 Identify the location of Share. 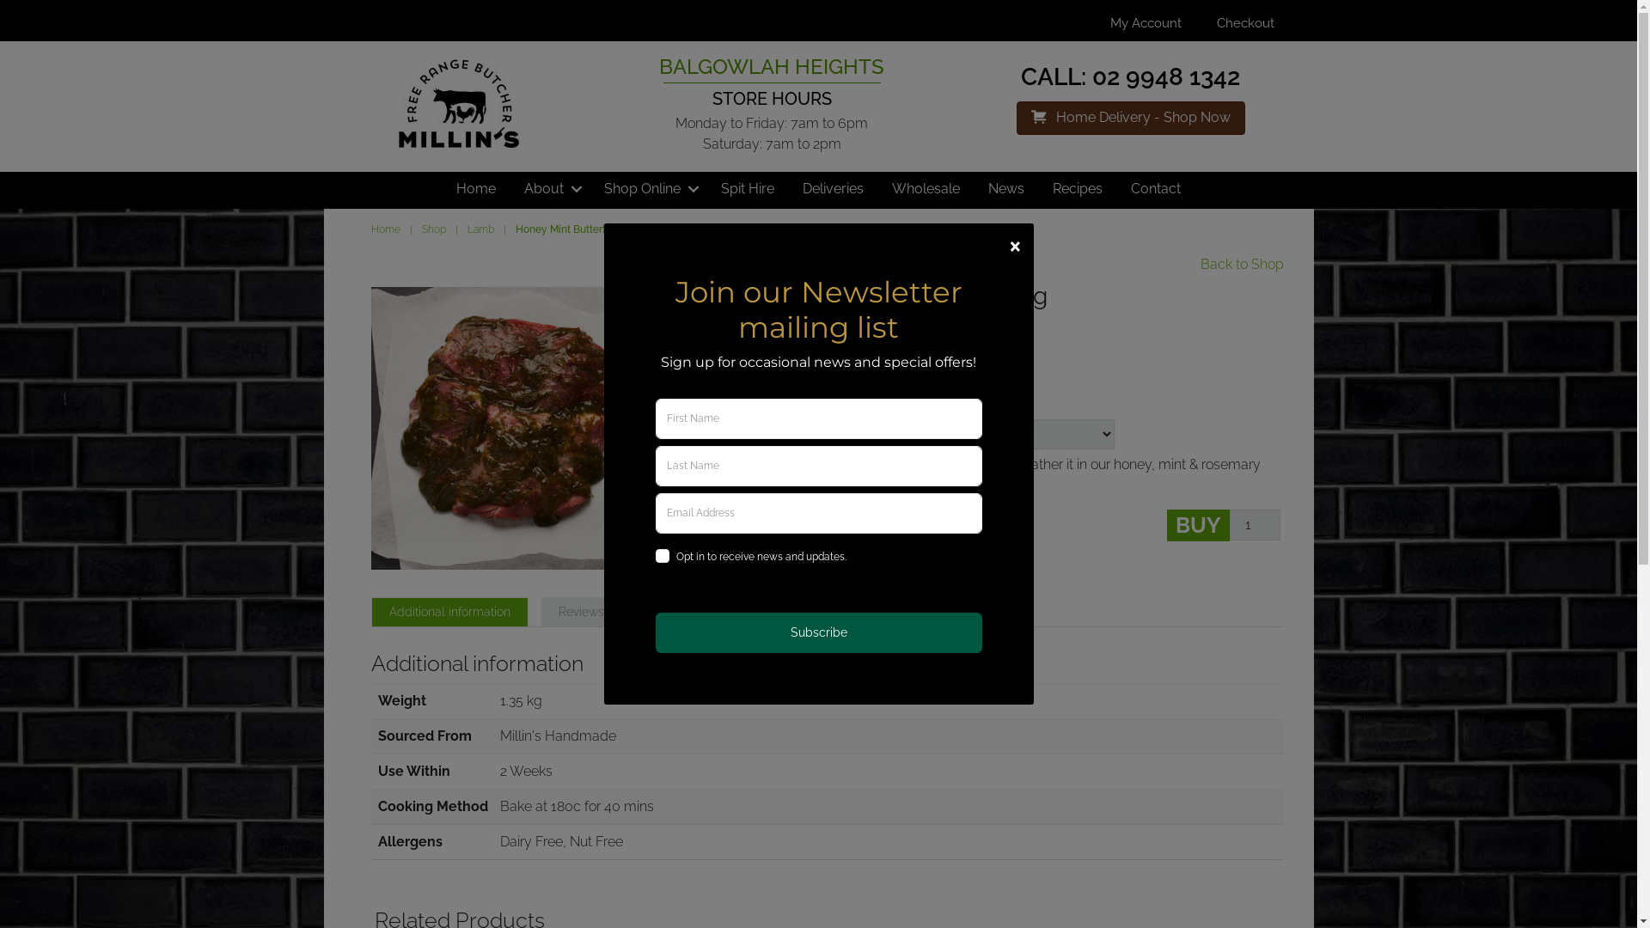
(770, 378).